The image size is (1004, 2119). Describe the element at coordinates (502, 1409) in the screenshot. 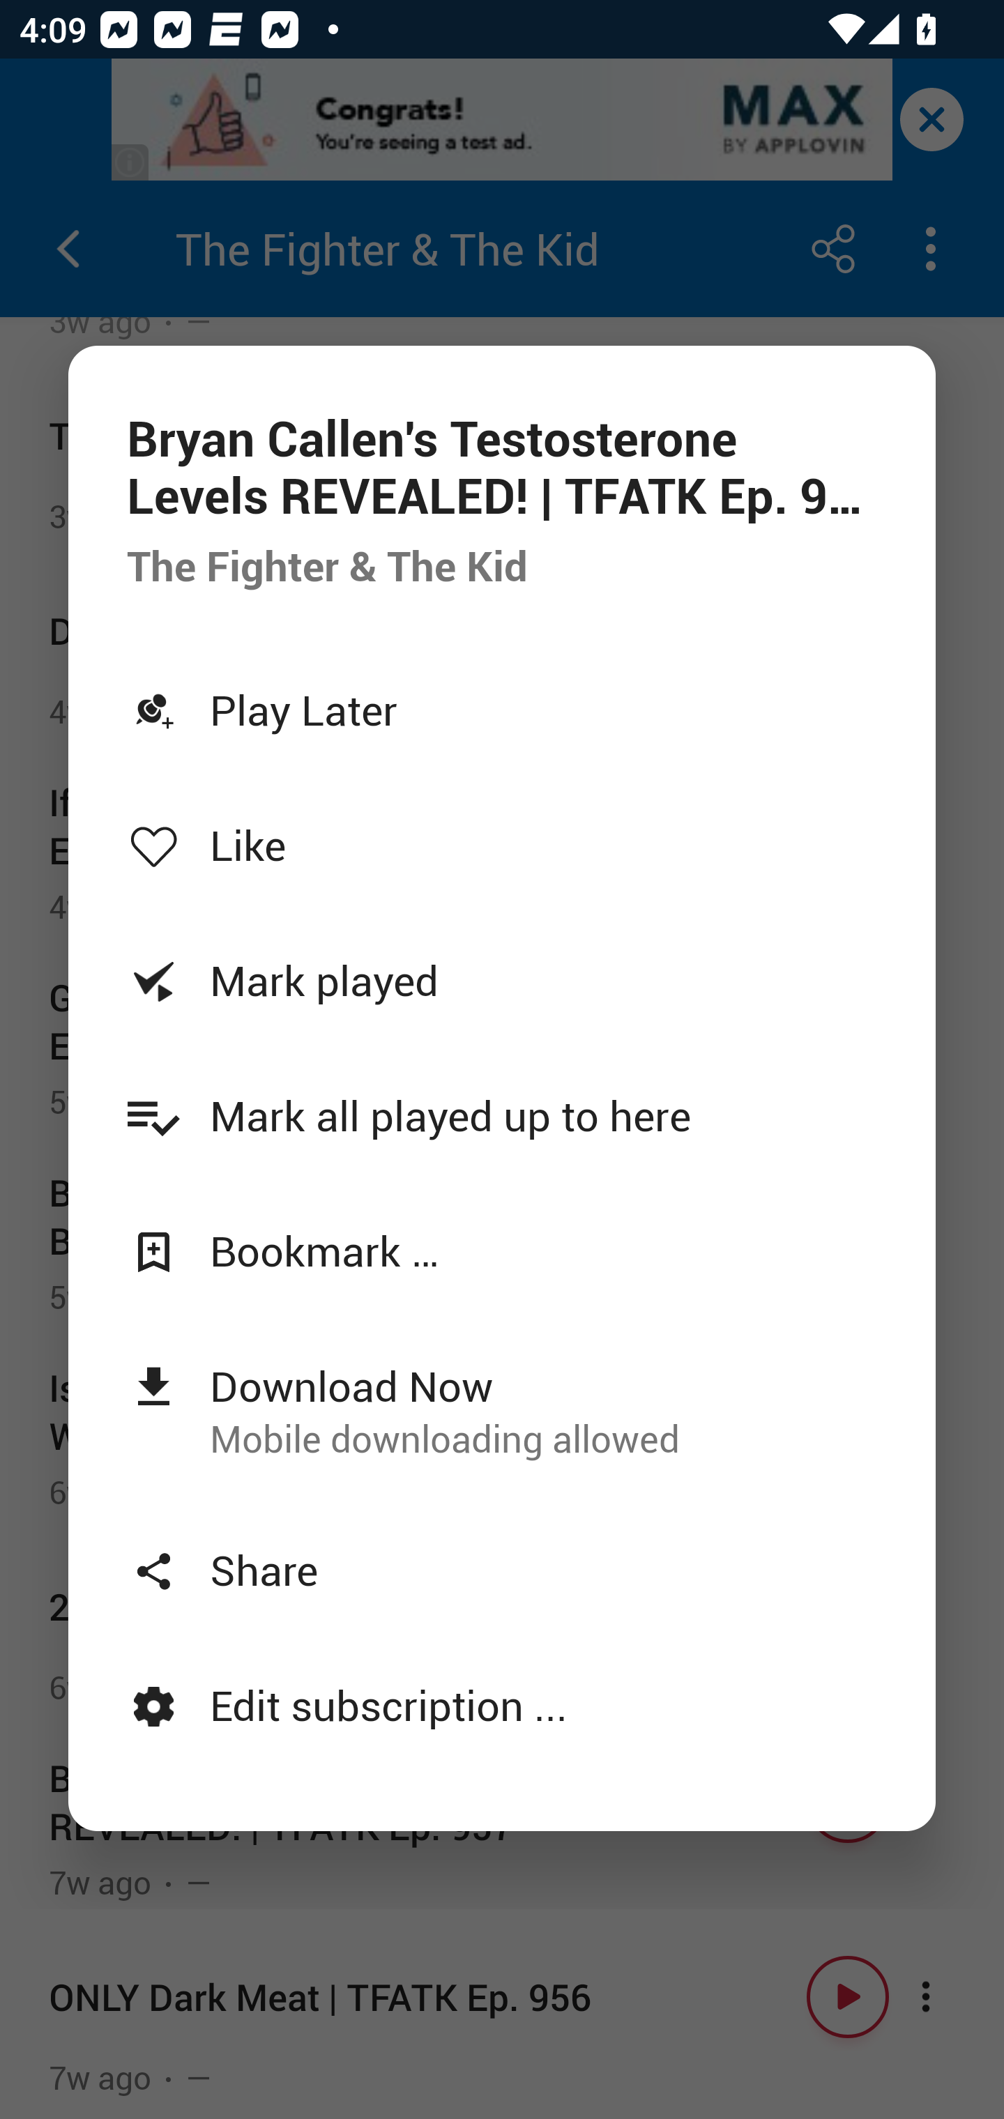

I see `Download Now Mobile downloading allowed` at that location.